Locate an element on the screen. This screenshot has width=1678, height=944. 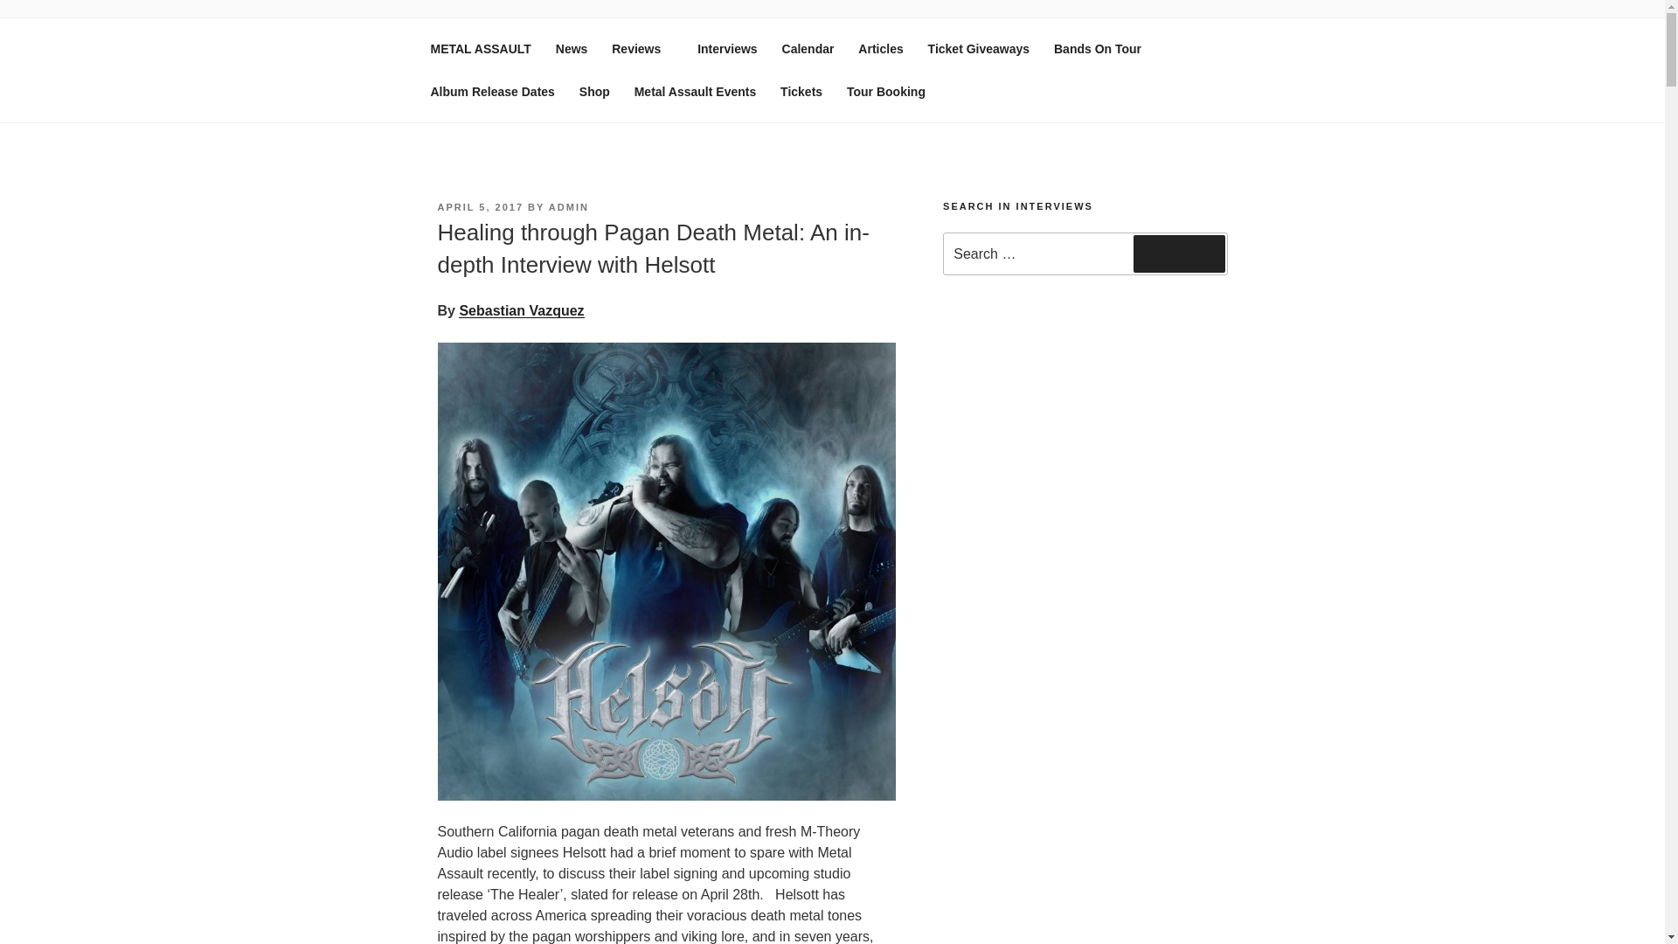
Tour Booking is located at coordinates (886, 91).